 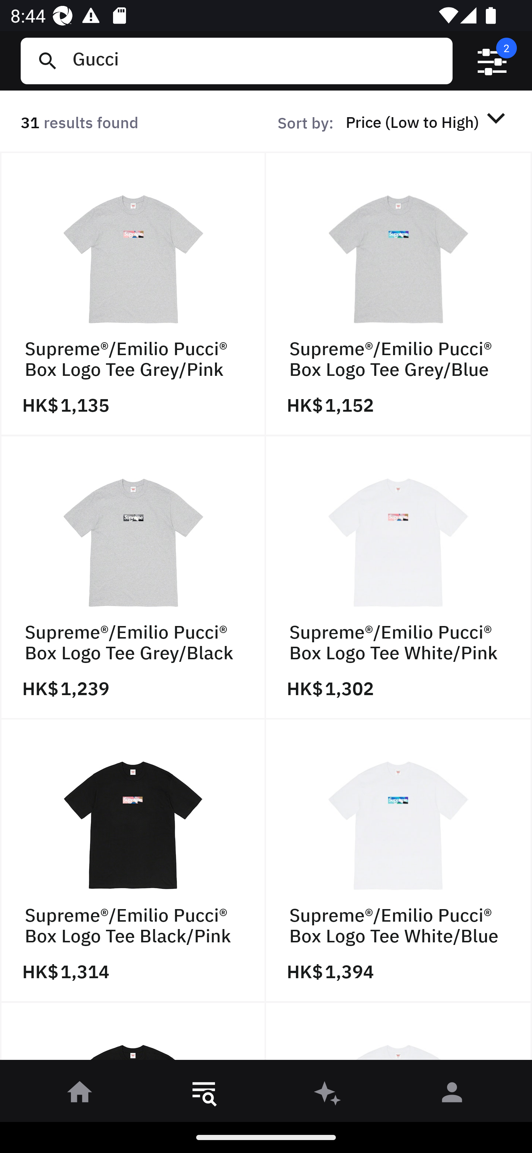 What do you see at coordinates (328, 1095) in the screenshot?
I see `󰫢` at bounding box center [328, 1095].